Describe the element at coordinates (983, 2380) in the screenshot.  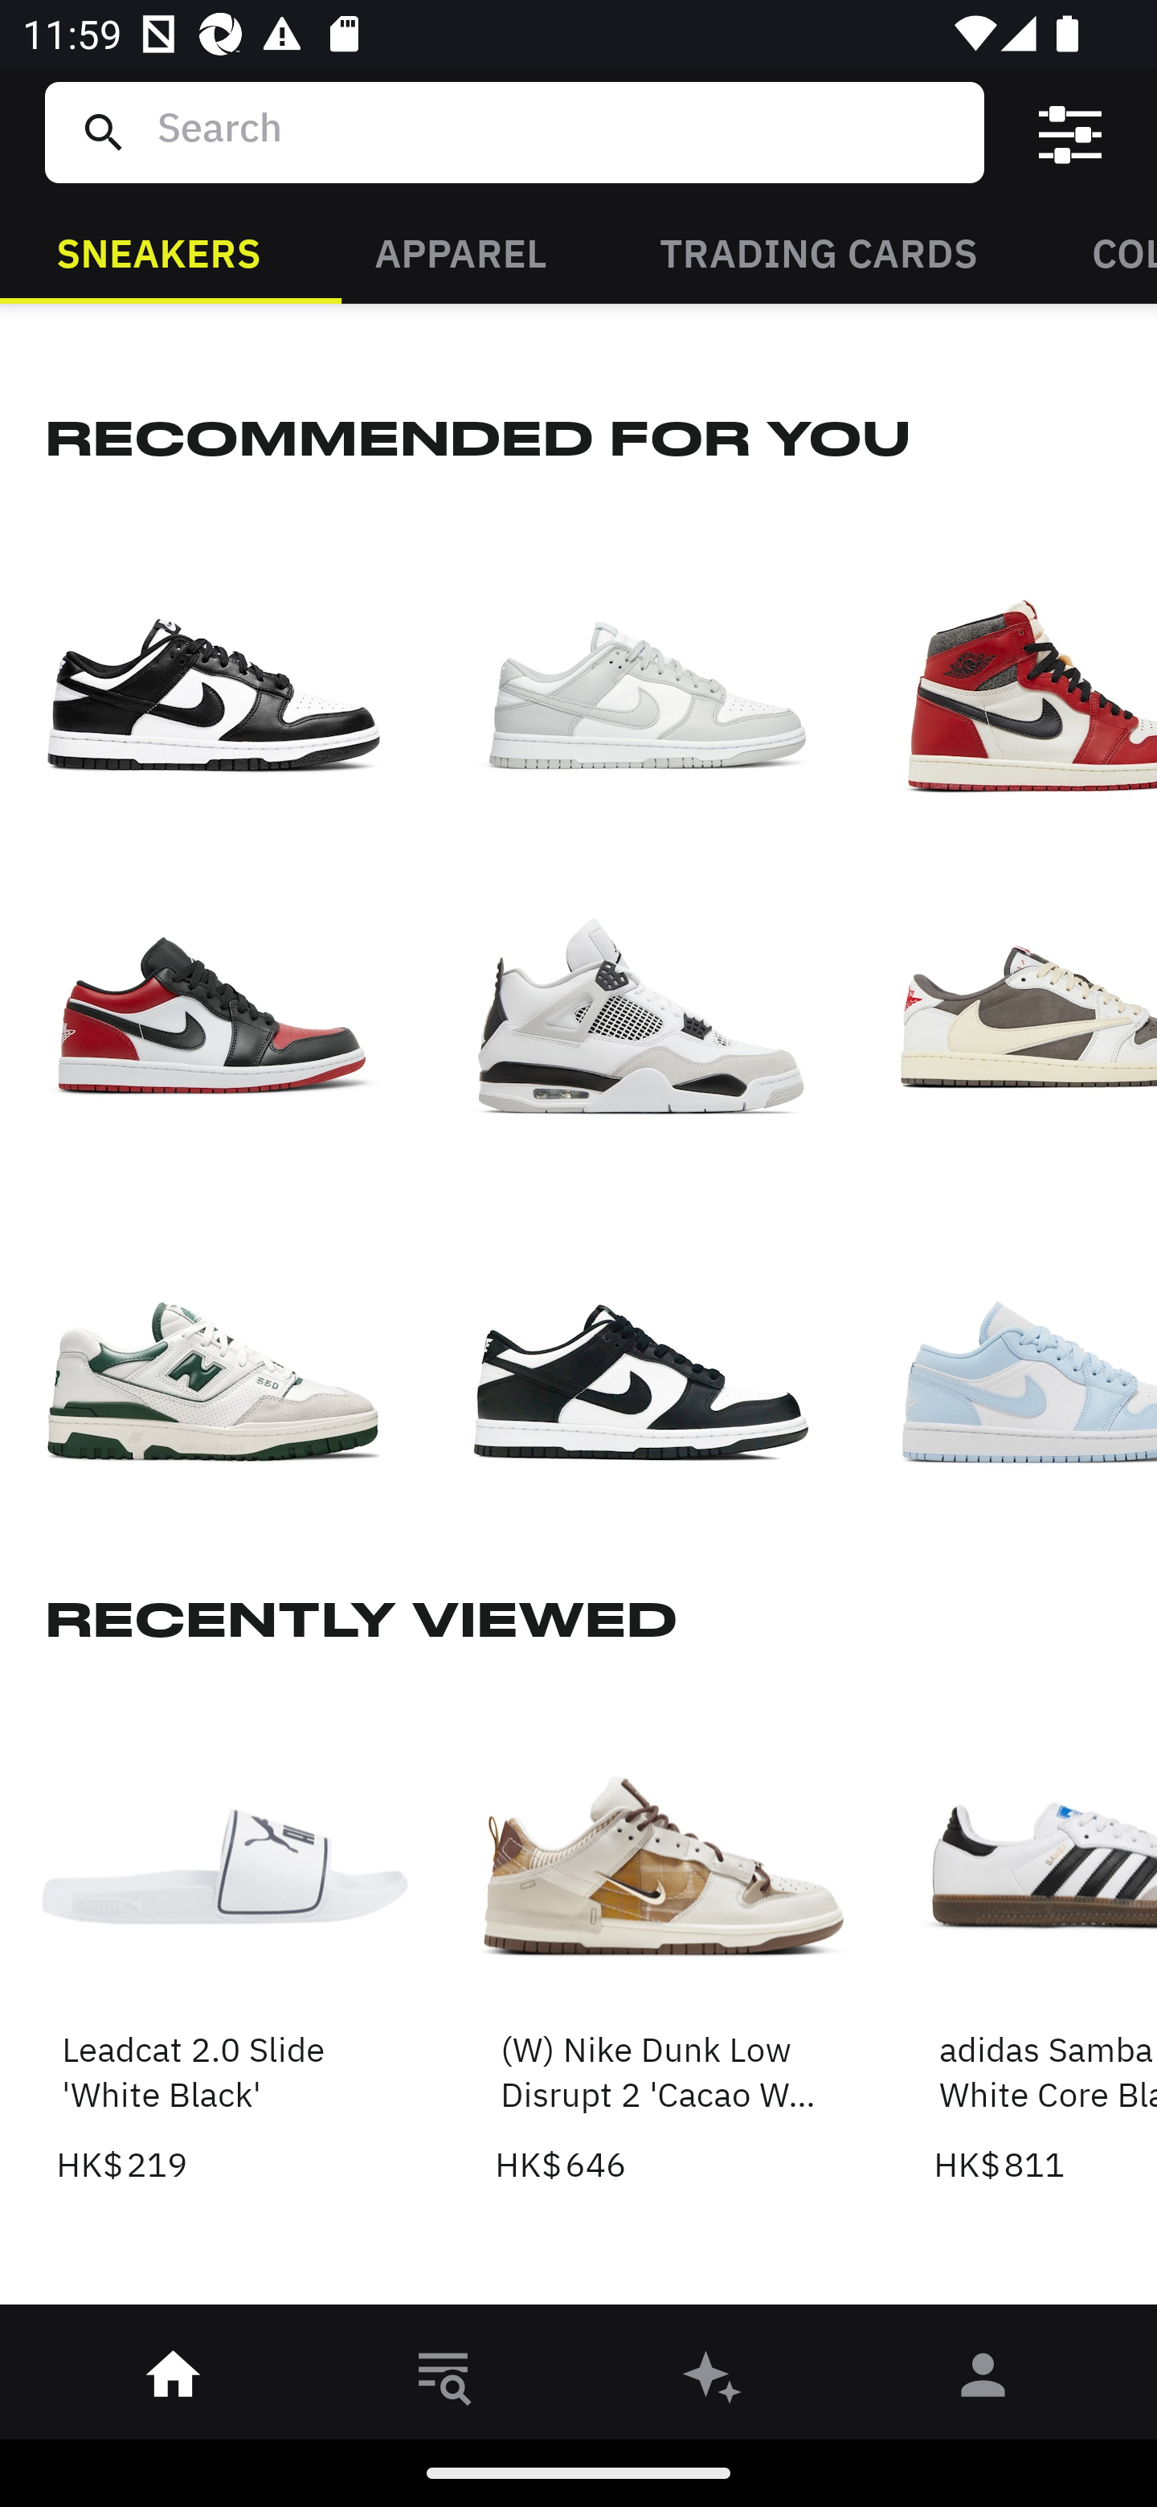
I see `󰀄` at that location.